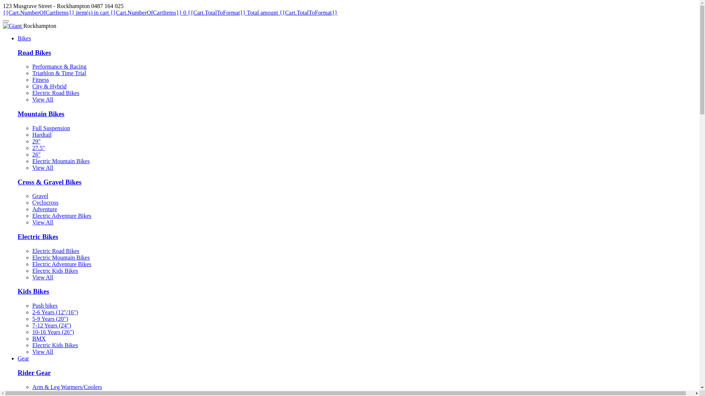 This screenshot has height=396, width=705. Describe the element at coordinates (35, 373) in the screenshot. I see `Rider Gear` at that location.